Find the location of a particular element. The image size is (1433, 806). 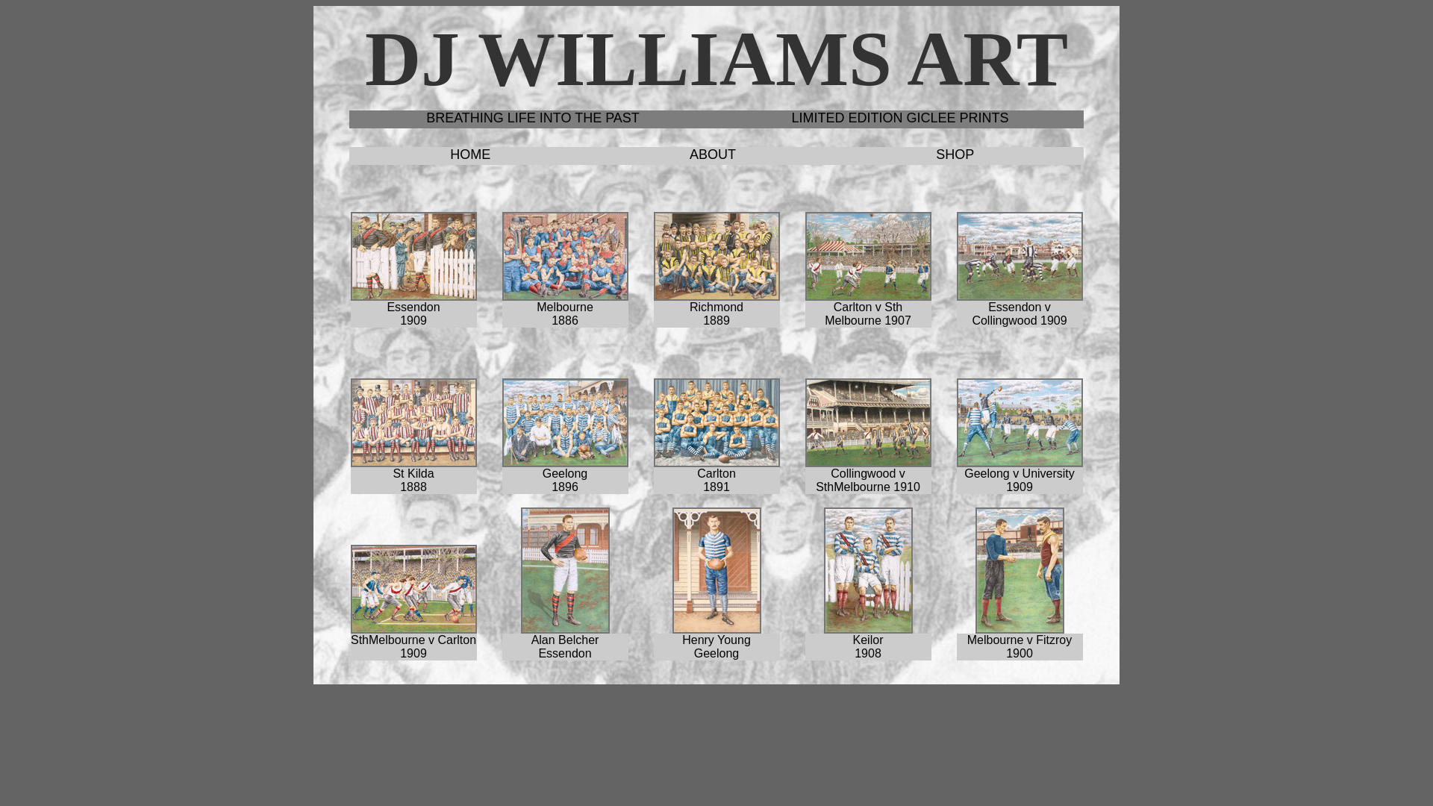

ABOUT is located at coordinates (713, 154).